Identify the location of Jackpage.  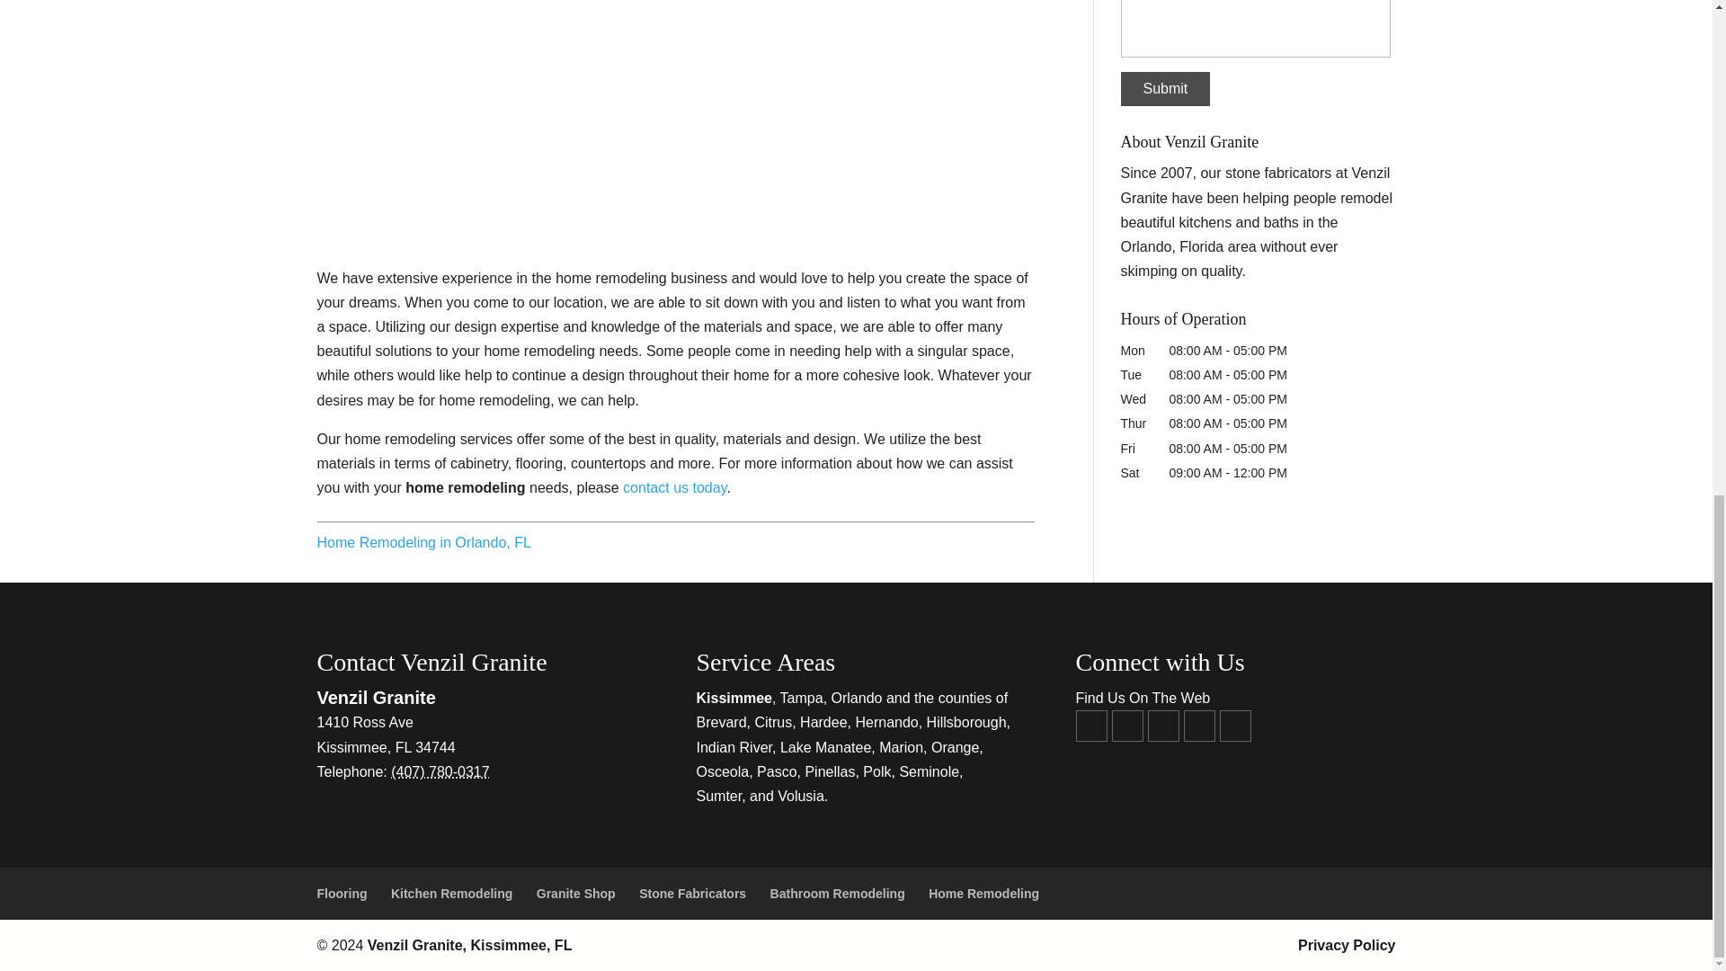
(1233, 726).